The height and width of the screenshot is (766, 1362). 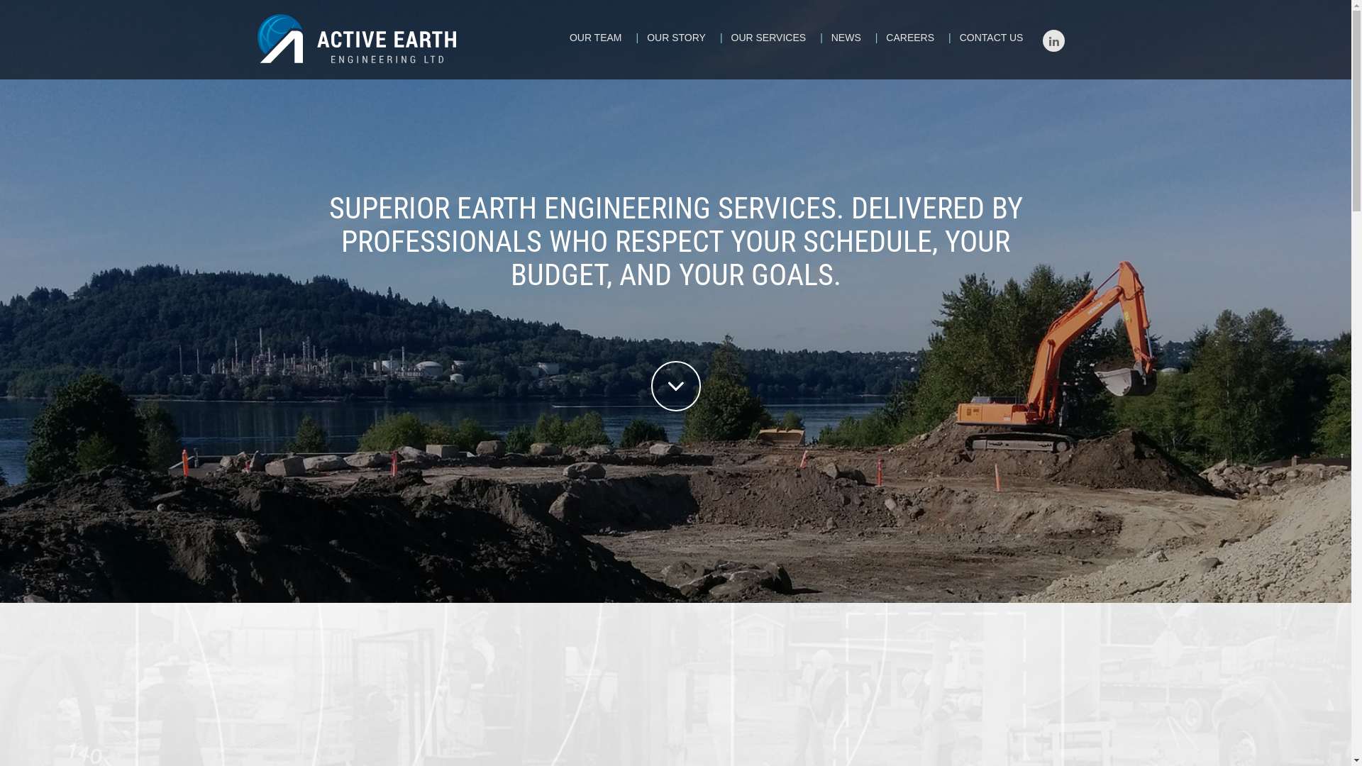 What do you see at coordinates (846, 41) in the screenshot?
I see `NEWS` at bounding box center [846, 41].